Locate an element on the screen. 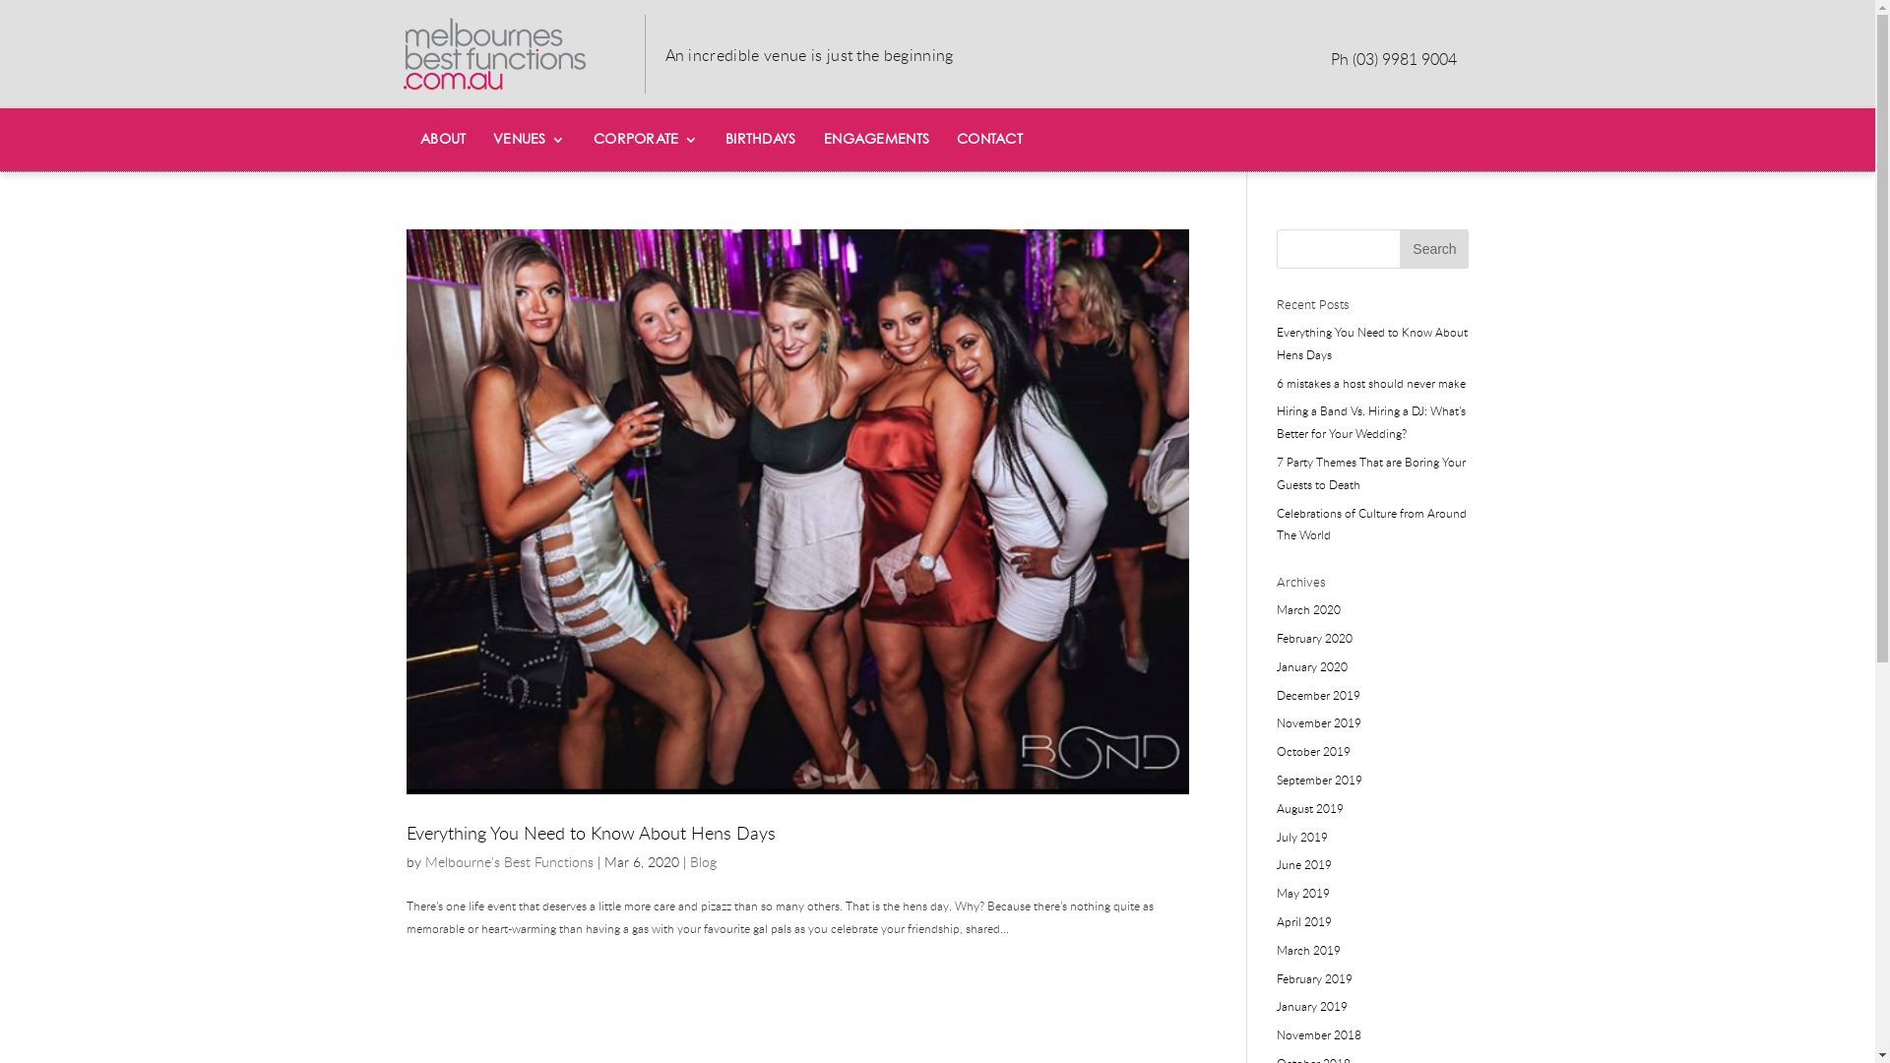 The image size is (1890, 1063). ENGAGEMENTS is located at coordinates (876, 140).